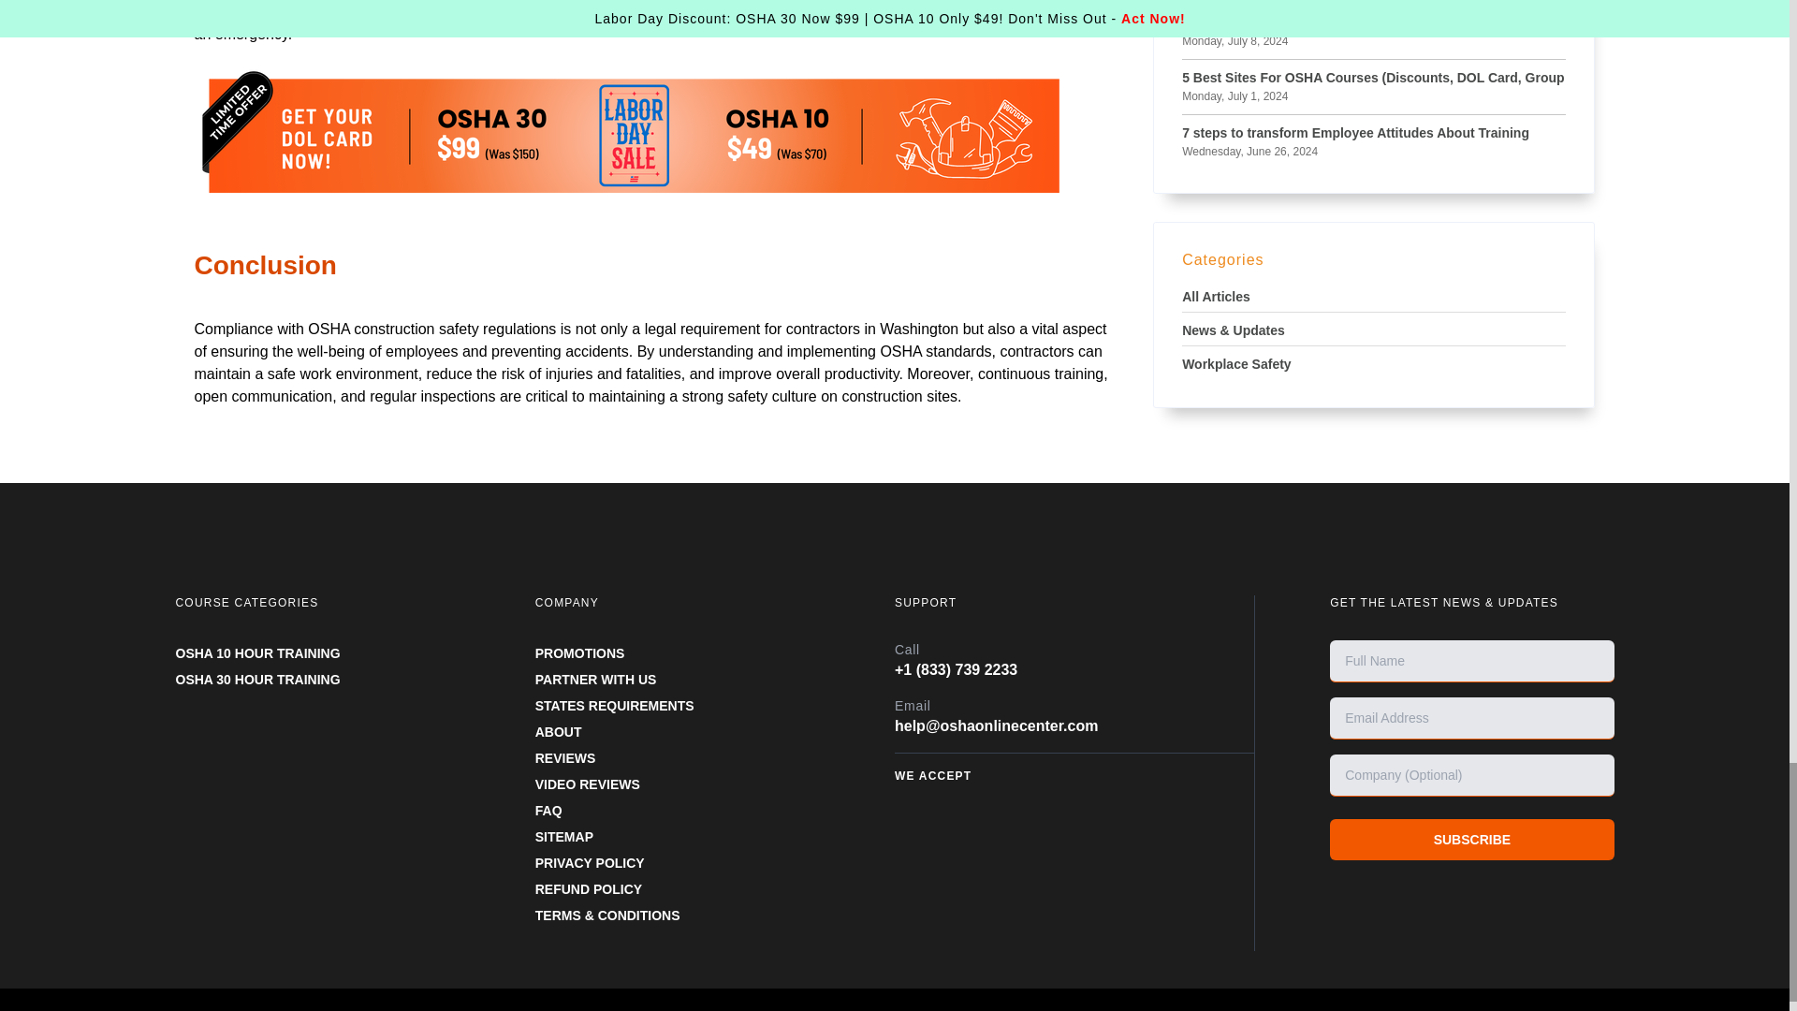 The height and width of the screenshot is (1011, 1797). Describe the element at coordinates (258, 680) in the screenshot. I see `OSHA 30 HOUR TRAINING` at that location.